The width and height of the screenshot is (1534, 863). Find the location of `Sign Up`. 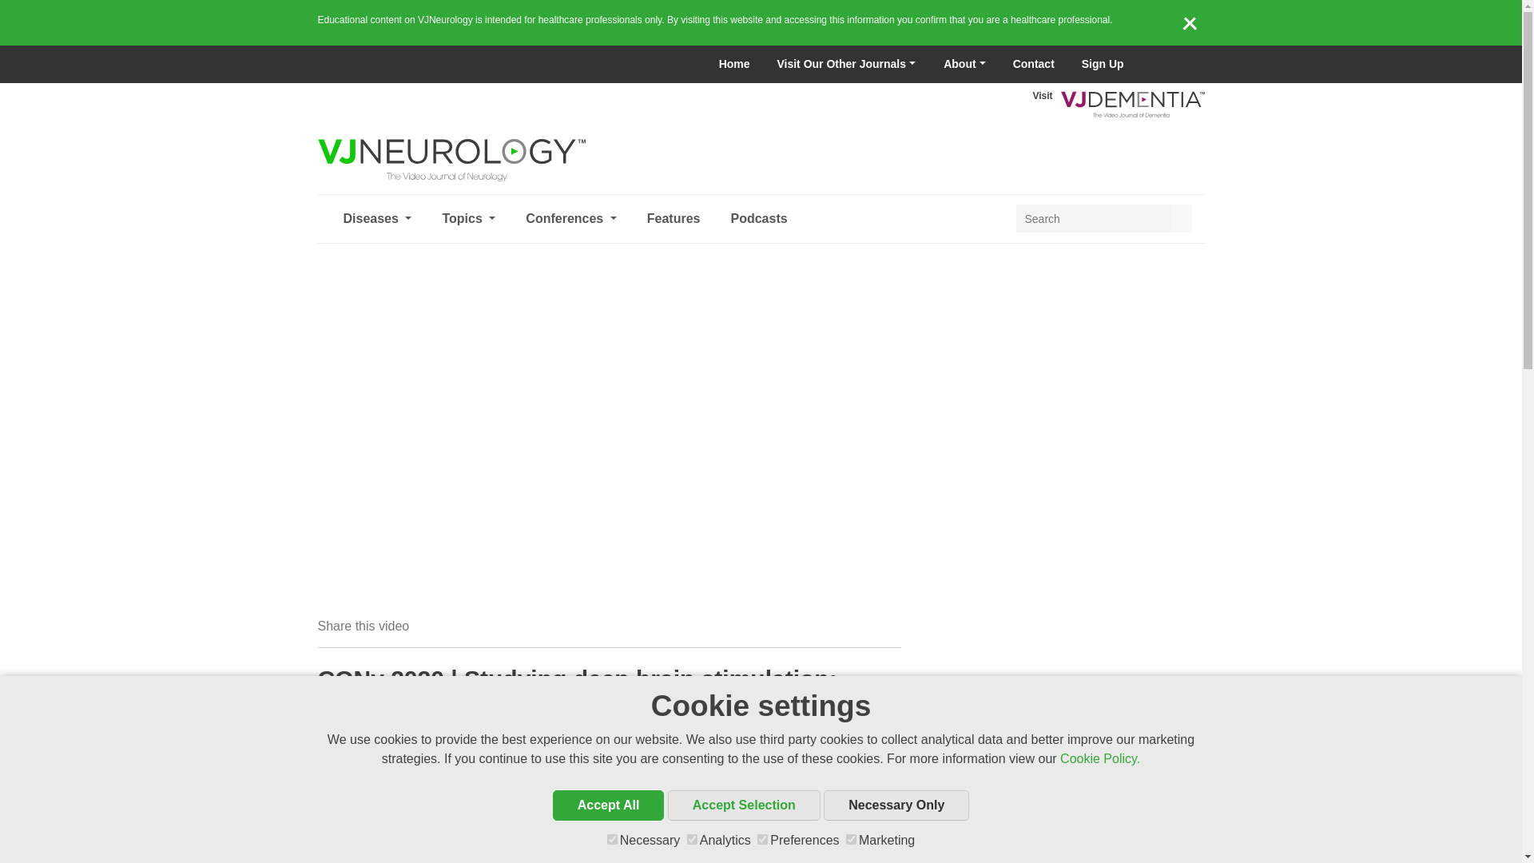

Sign Up is located at coordinates (1103, 64).